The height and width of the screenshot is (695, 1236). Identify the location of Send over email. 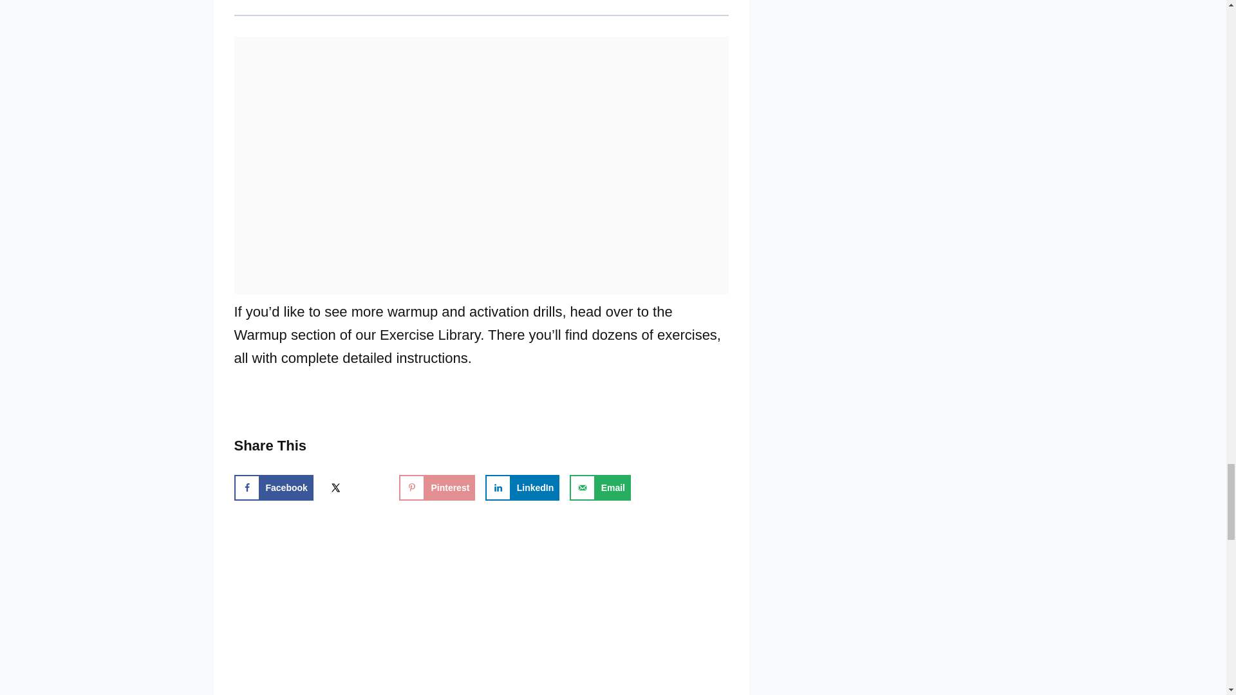
(600, 487).